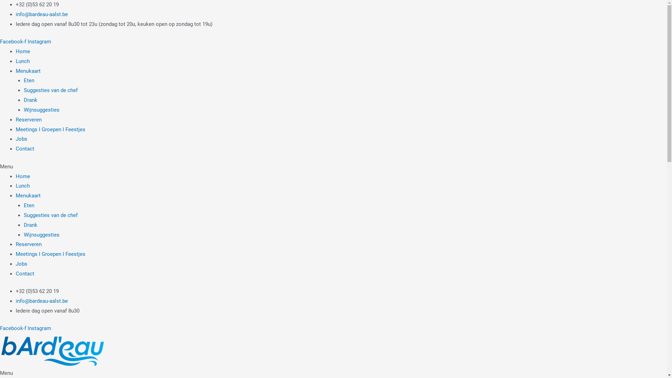  Describe the element at coordinates (14, 42) in the screenshot. I see `Facebook-f` at that location.